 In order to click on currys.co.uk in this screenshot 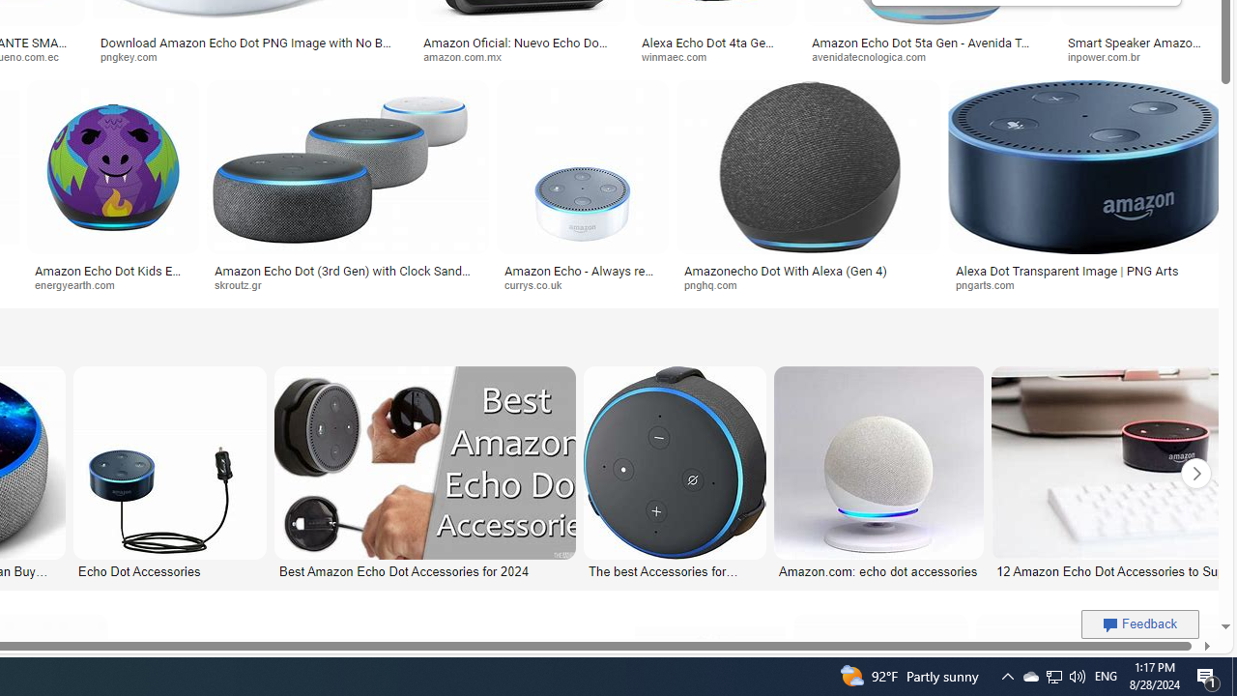, I will do `click(582, 285)`.